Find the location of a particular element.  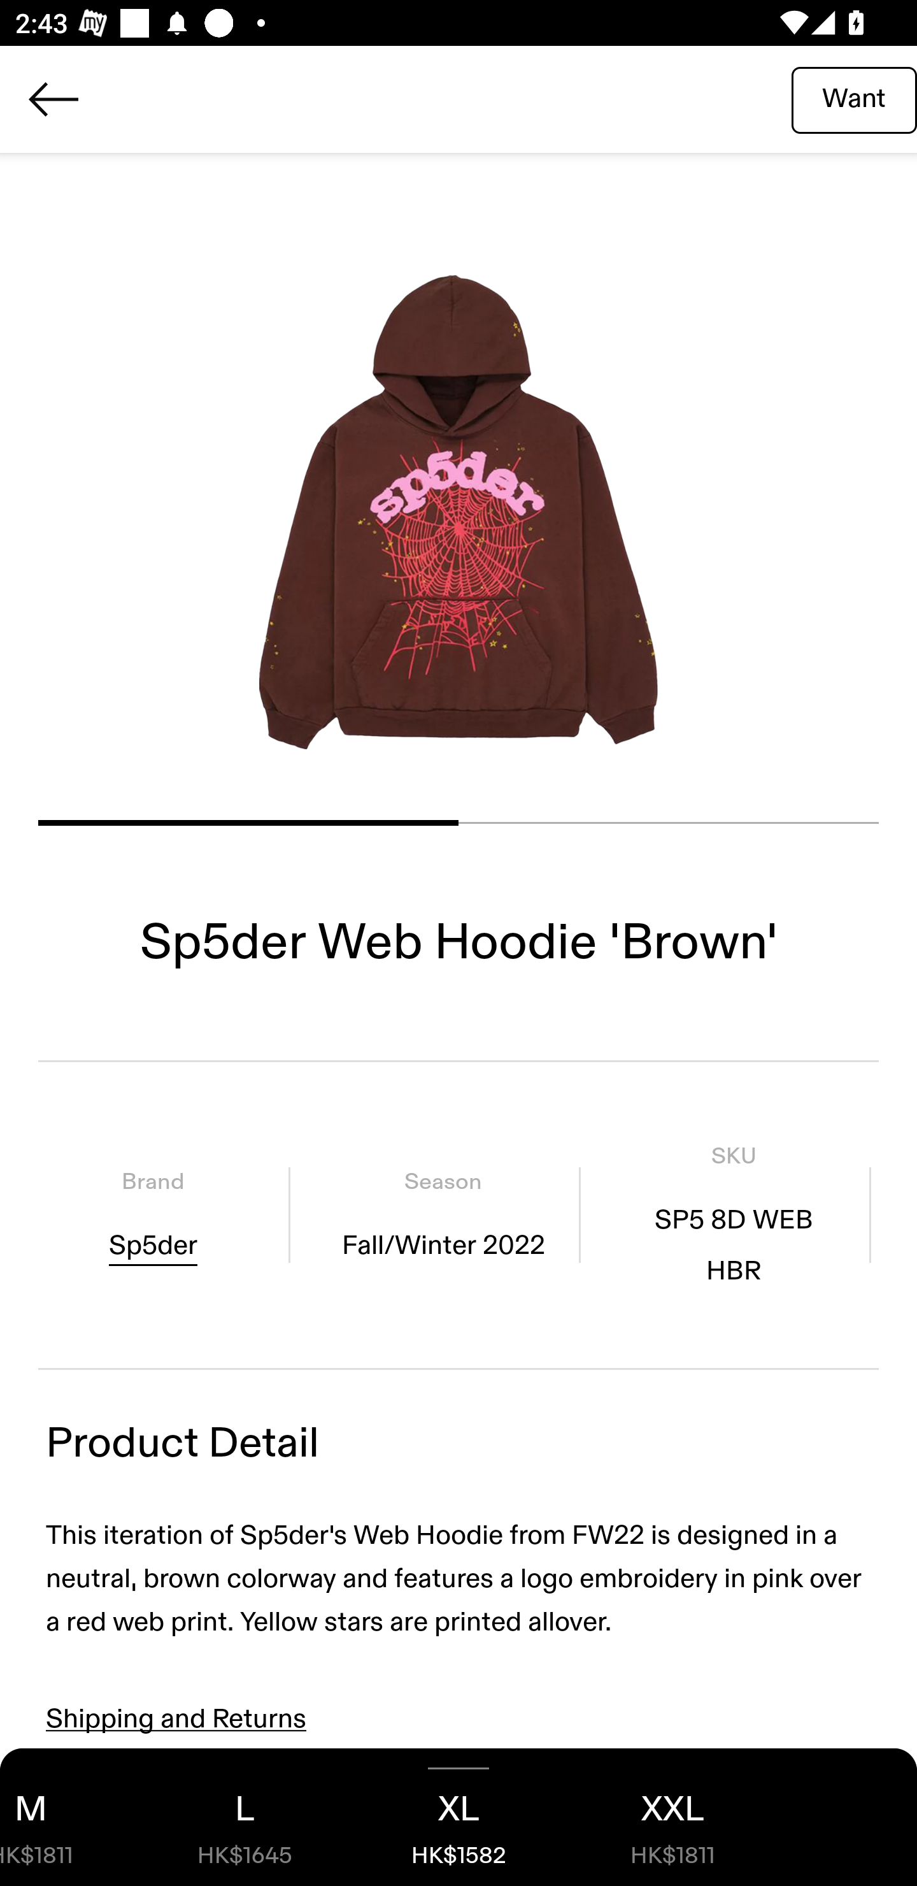

Want is located at coordinates (854, 99).